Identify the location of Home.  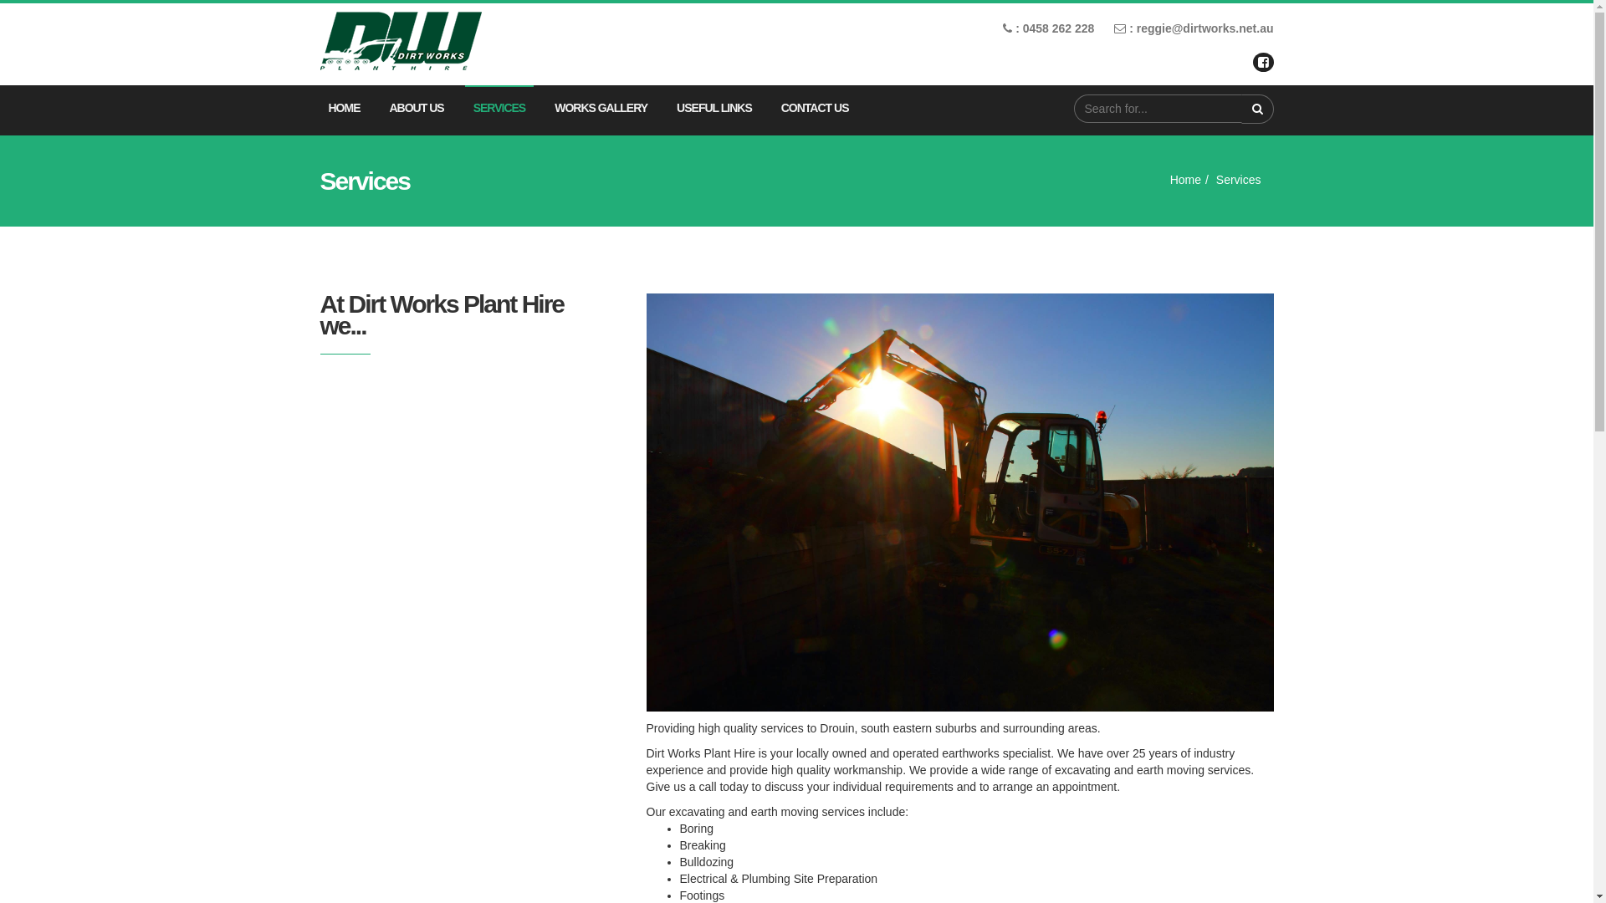
(1186, 180).